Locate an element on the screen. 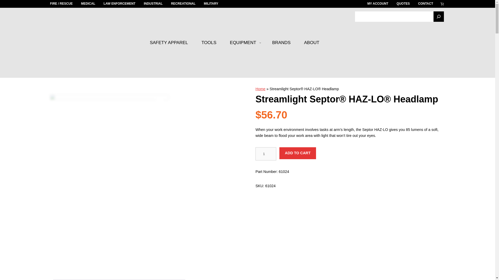 The image size is (499, 280). TOOLS is located at coordinates (209, 43).